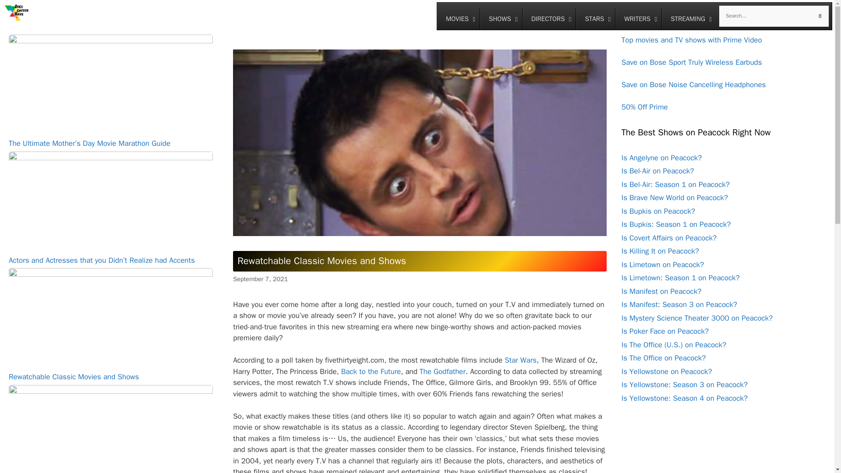 The height and width of the screenshot is (473, 841). What do you see at coordinates (458, 19) in the screenshot?
I see `DIRECTORS` at bounding box center [458, 19].